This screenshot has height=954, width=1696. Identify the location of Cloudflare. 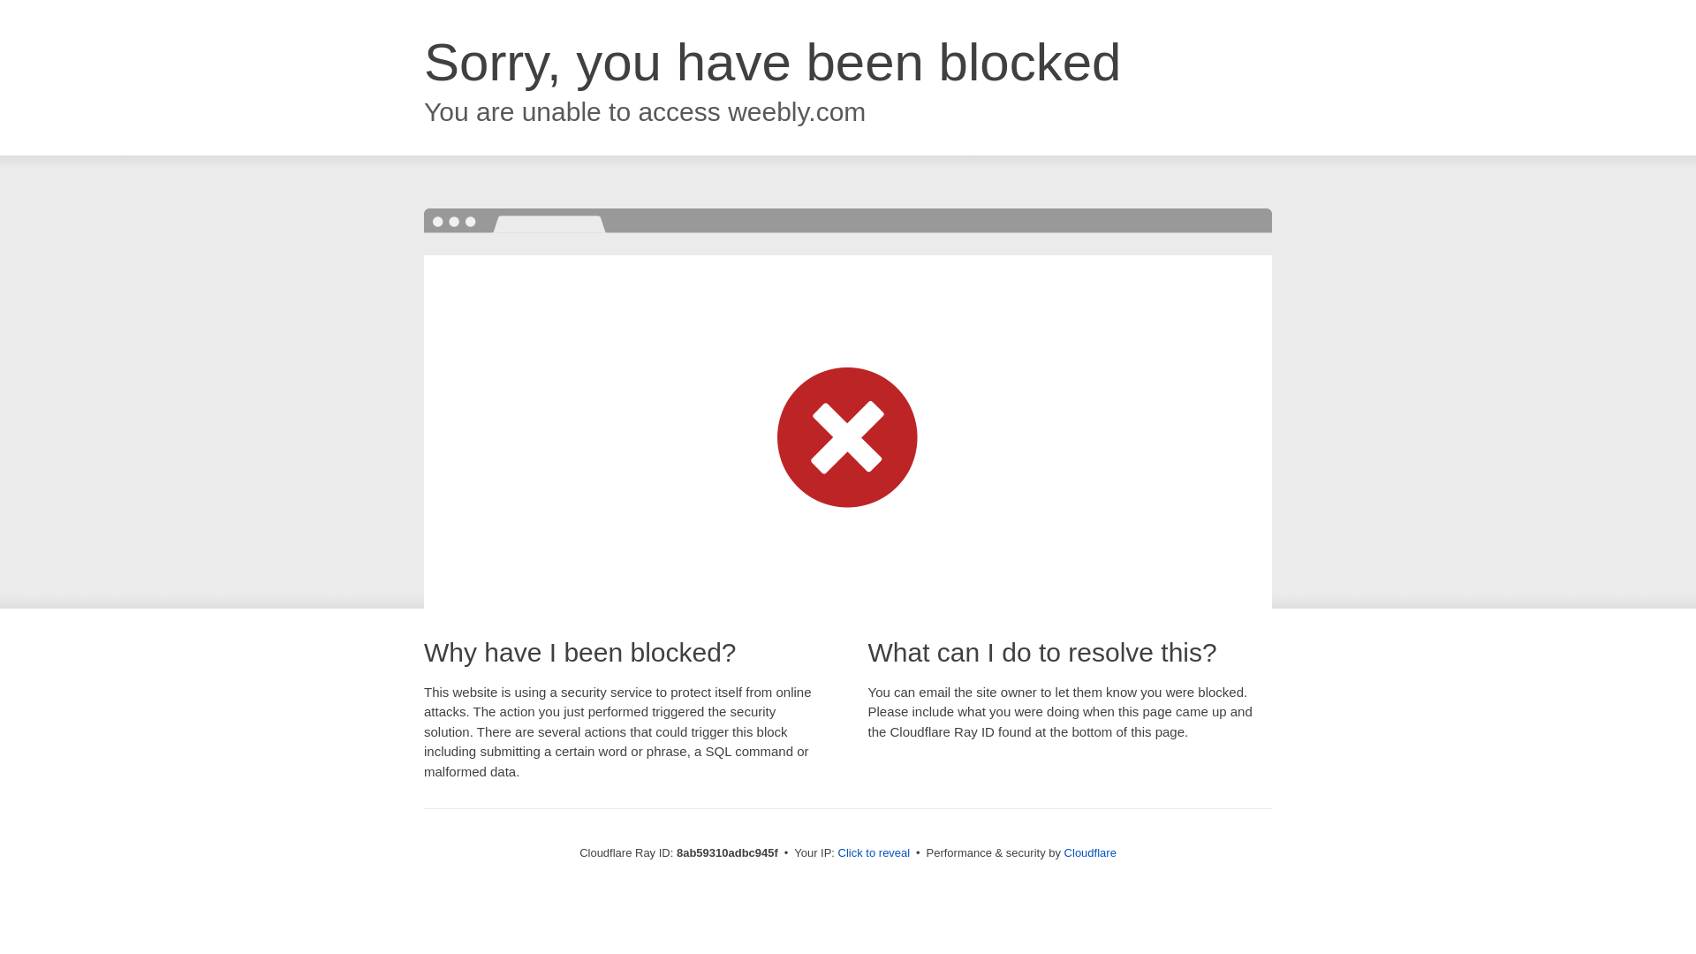
(1090, 852).